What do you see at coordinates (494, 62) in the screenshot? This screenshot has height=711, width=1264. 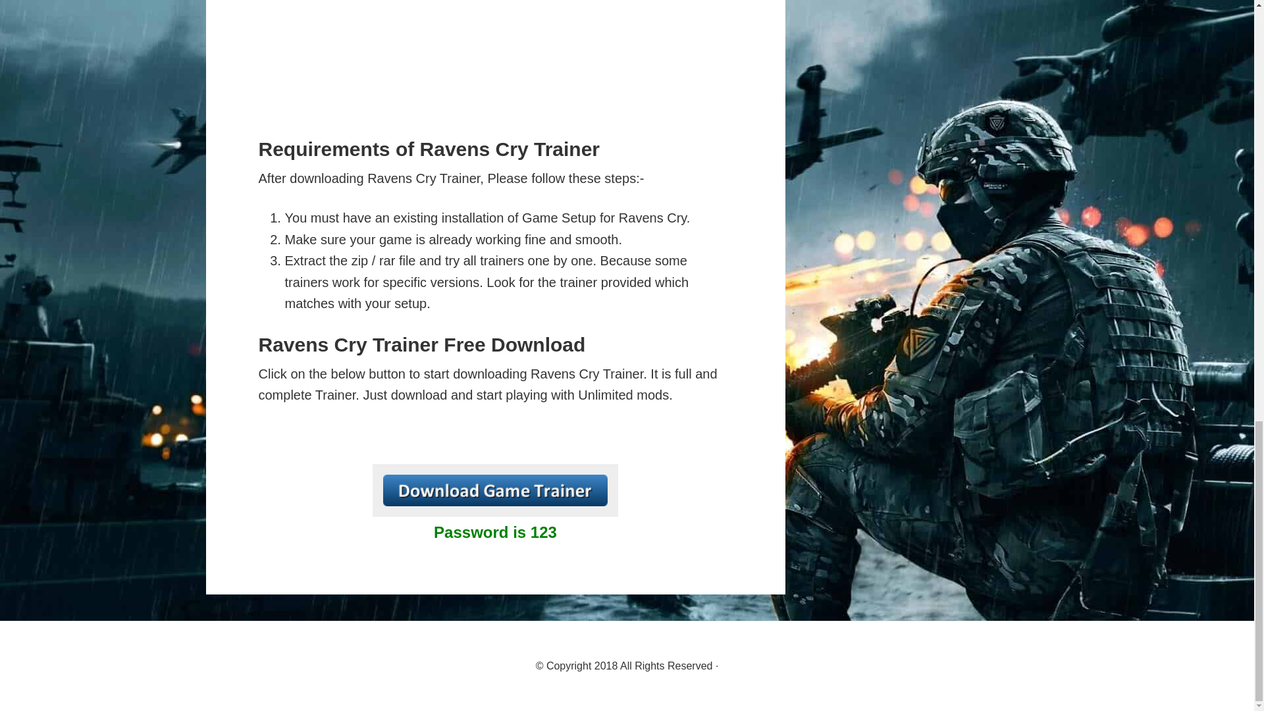 I see `Advertisement` at bounding box center [494, 62].